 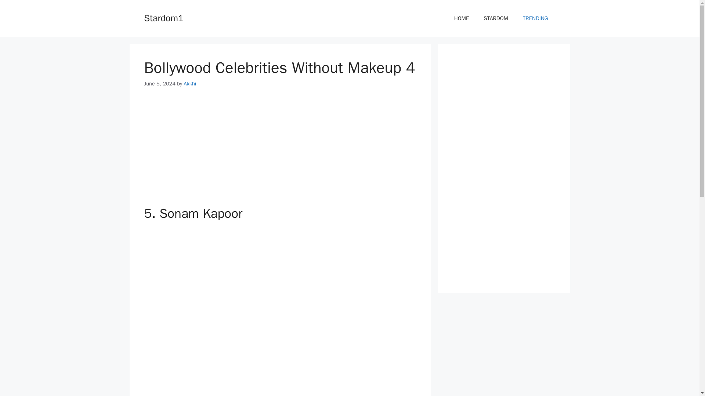 I want to click on Advertisement, so click(x=280, y=151).